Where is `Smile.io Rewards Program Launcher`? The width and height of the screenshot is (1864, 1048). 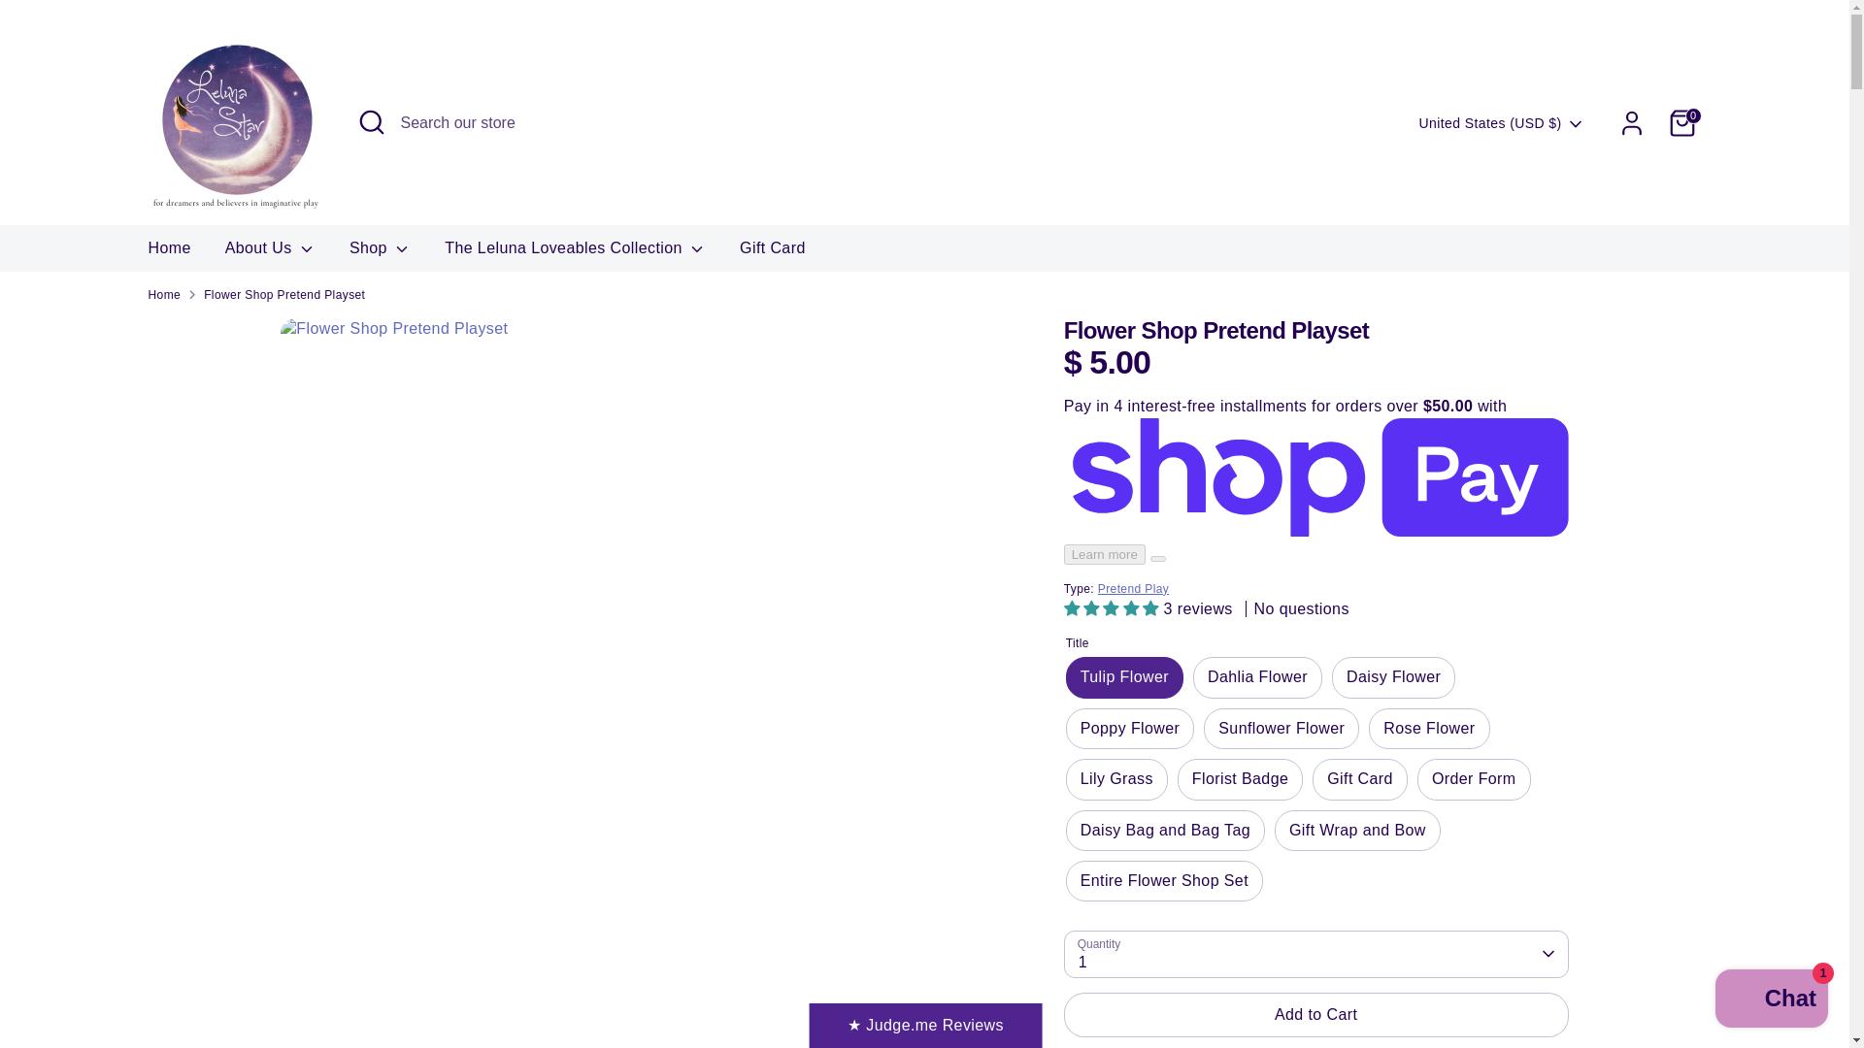 Smile.io Rewards Program Launcher is located at coordinates (89, 999).